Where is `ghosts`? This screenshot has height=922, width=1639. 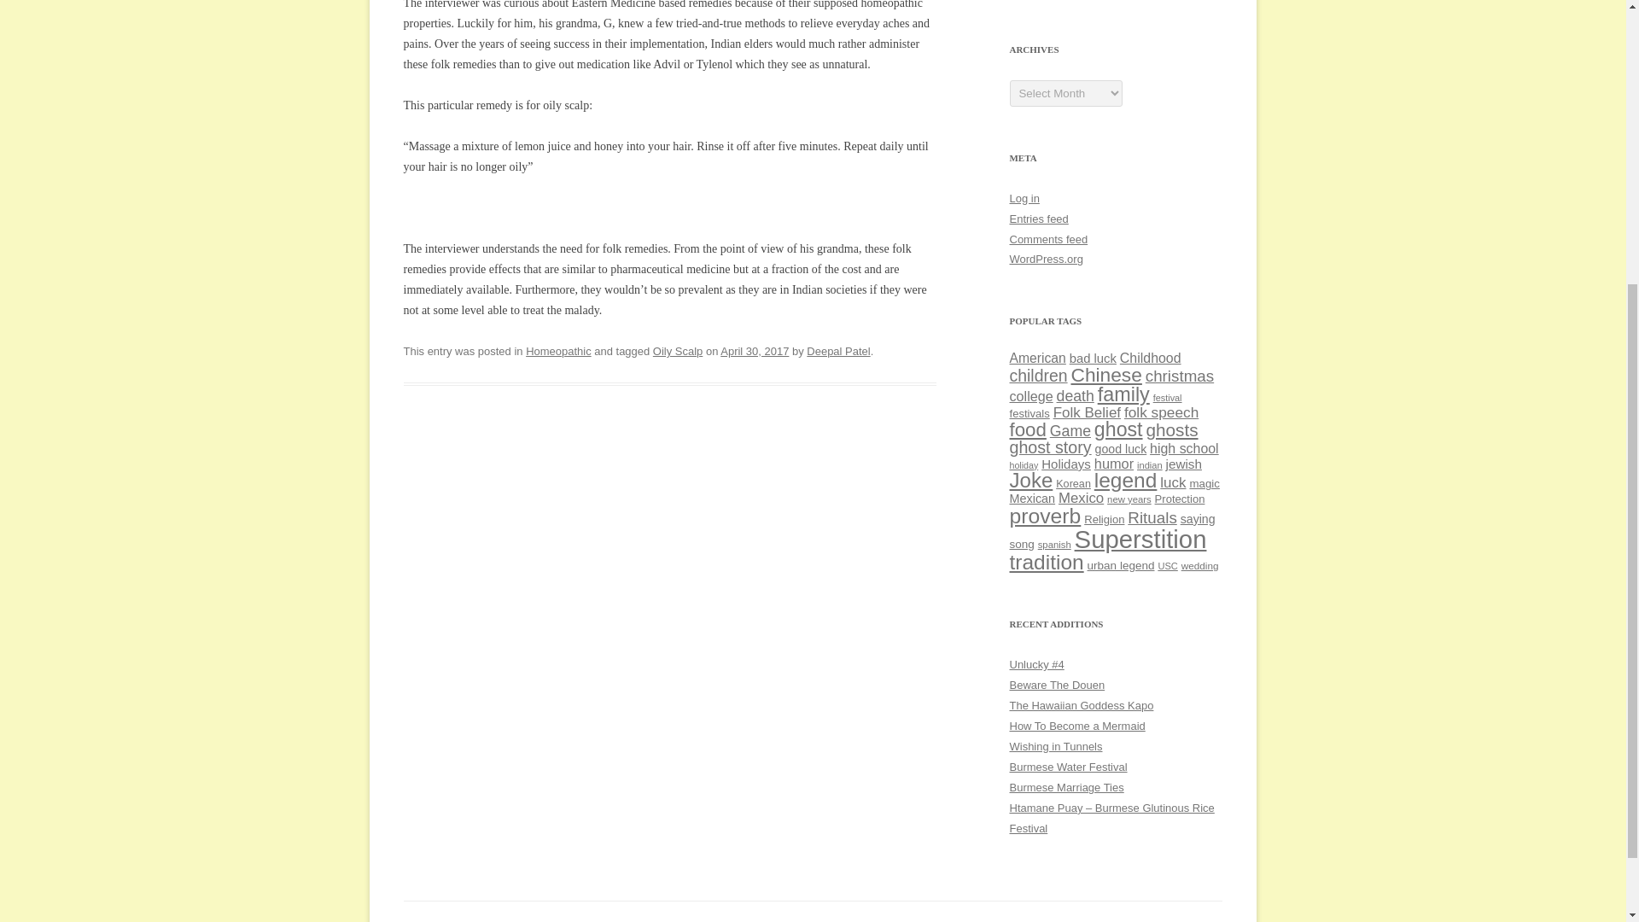 ghosts is located at coordinates (1171, 430).